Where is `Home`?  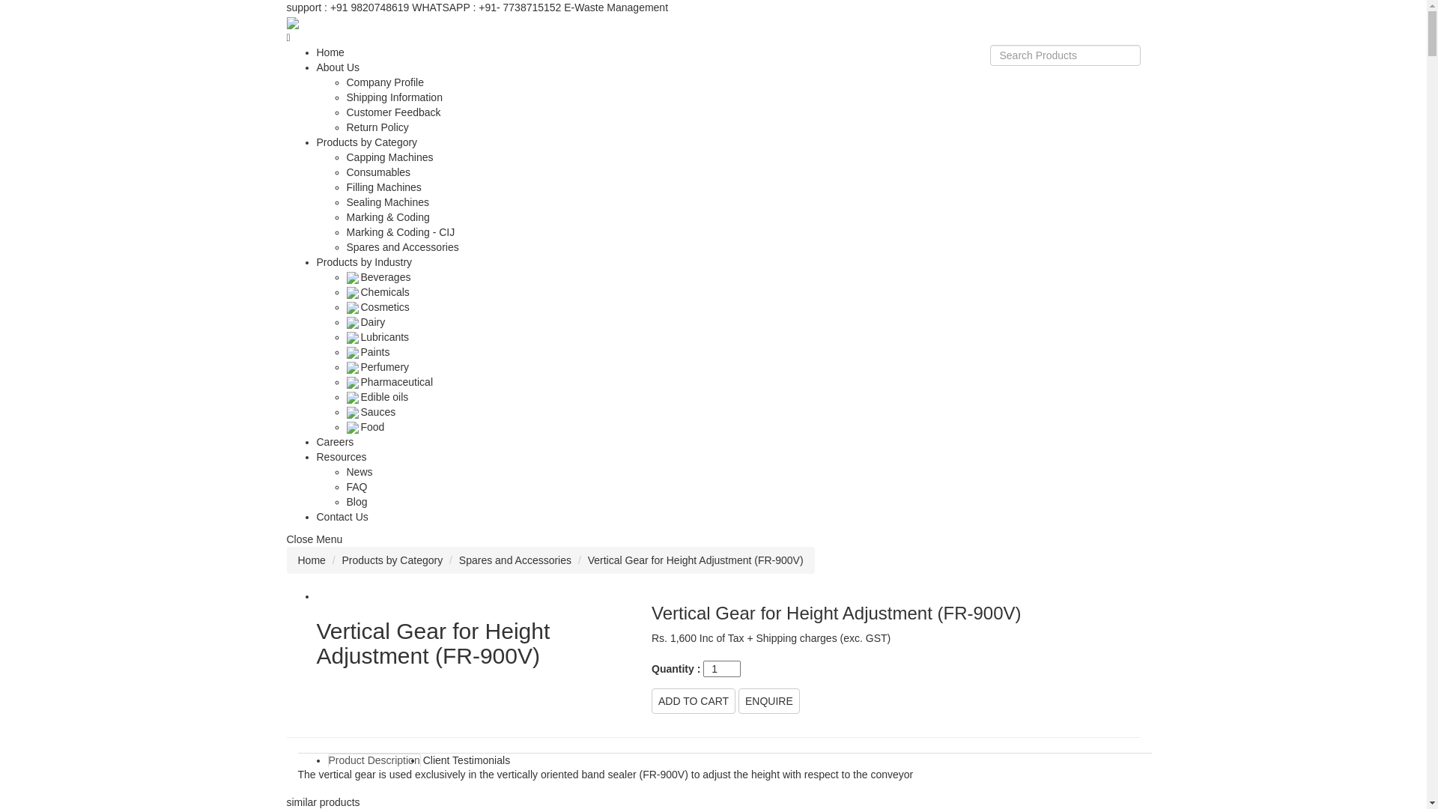 Home is located at coordinates (330, 52).